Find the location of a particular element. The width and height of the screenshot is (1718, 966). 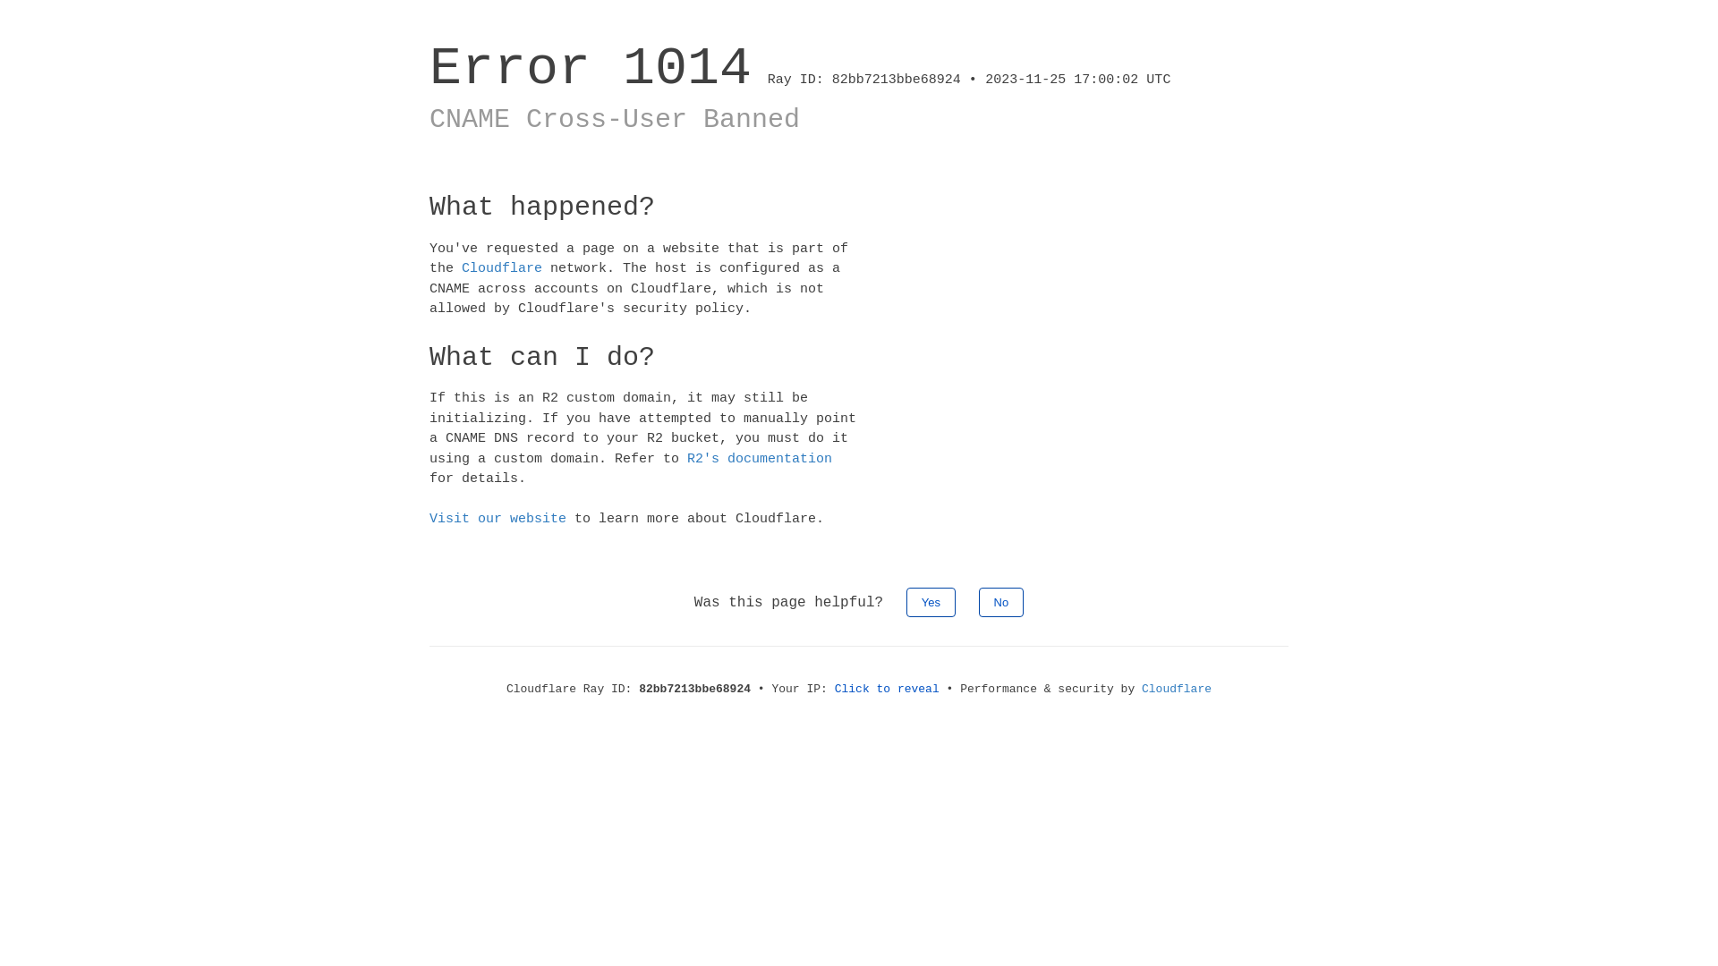

R2's documentation is located at coordinates (760, 458).